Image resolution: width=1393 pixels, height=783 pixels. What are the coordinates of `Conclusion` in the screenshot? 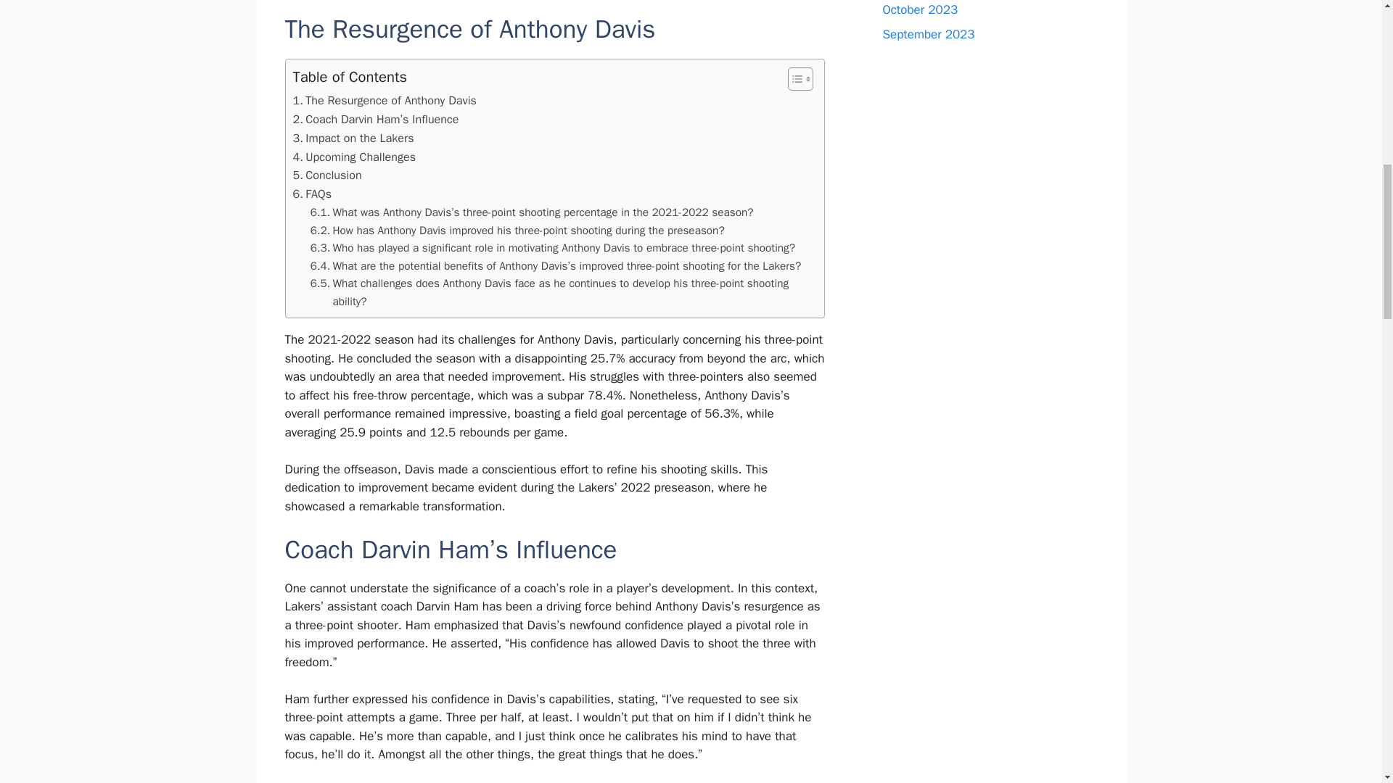 It's located at (327, 175).